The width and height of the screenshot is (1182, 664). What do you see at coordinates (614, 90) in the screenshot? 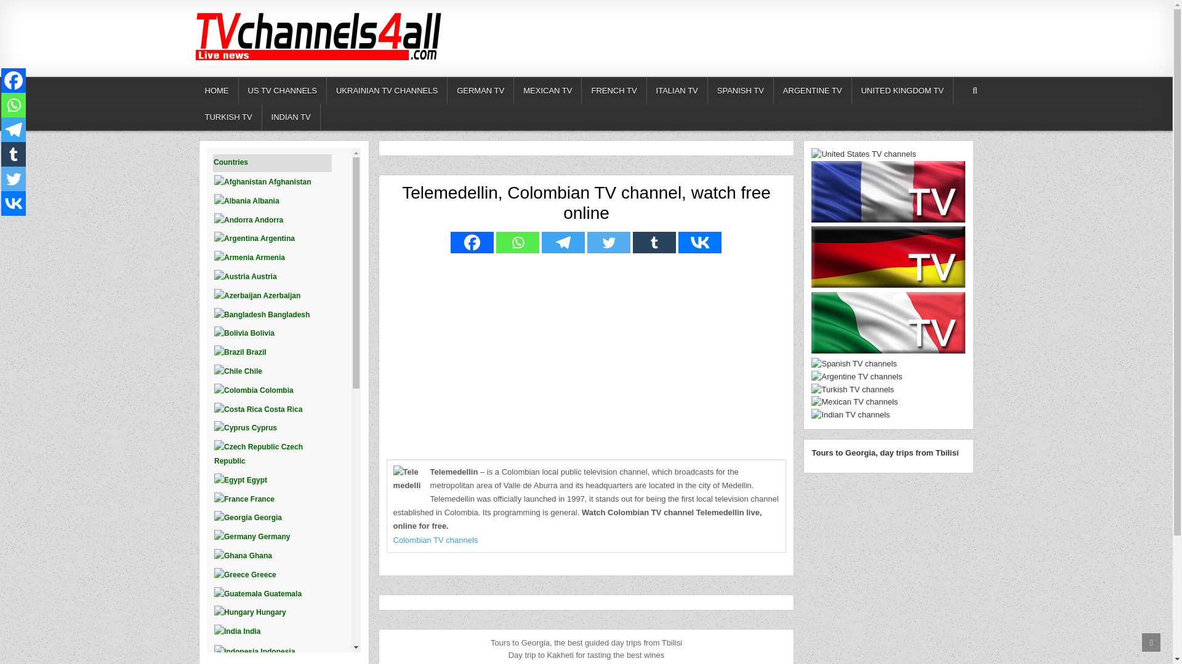
I see `FRENCH TV` at bounding box center [614, 90].